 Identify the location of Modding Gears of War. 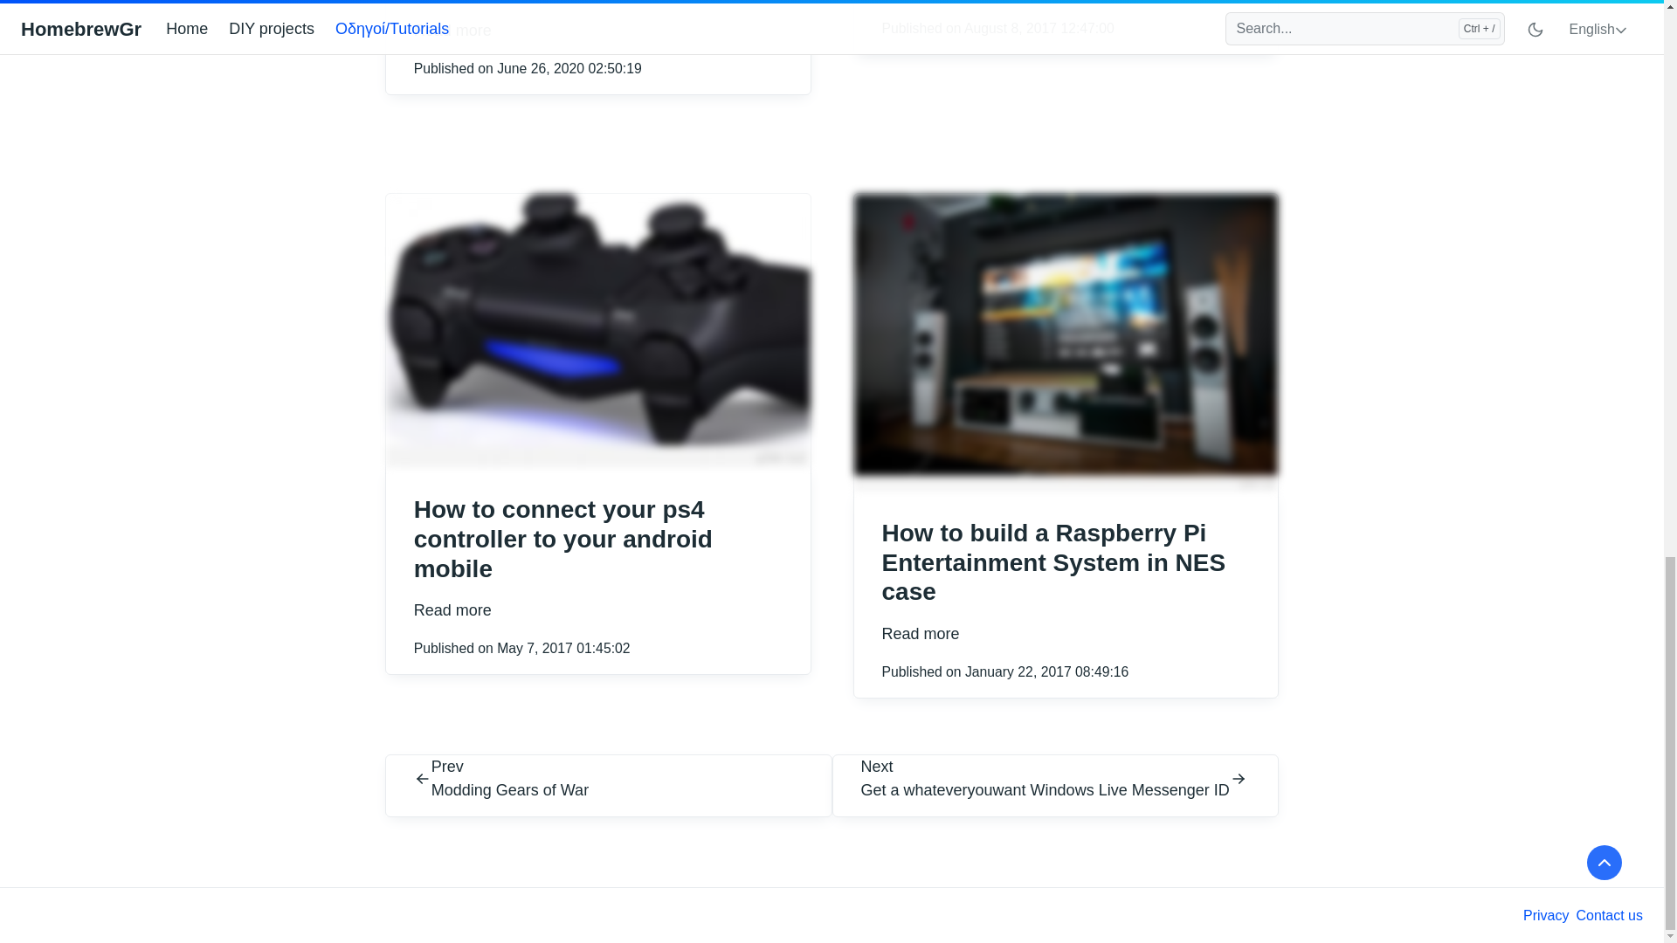
(509, 791).